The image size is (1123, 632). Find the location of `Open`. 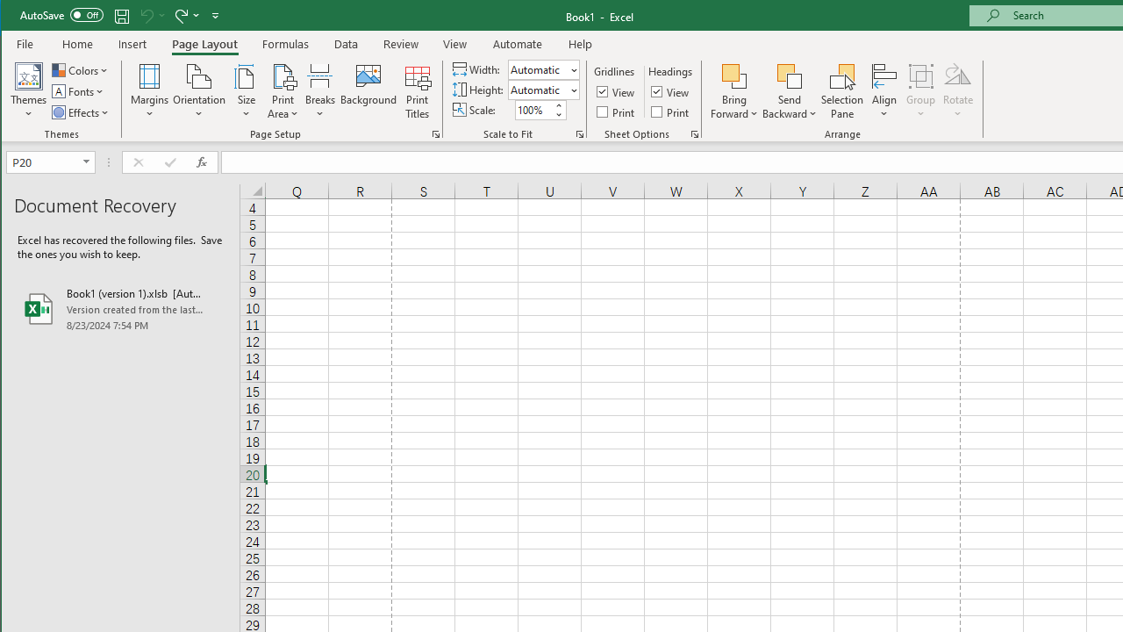

Open is located at coordinates (88, 162).